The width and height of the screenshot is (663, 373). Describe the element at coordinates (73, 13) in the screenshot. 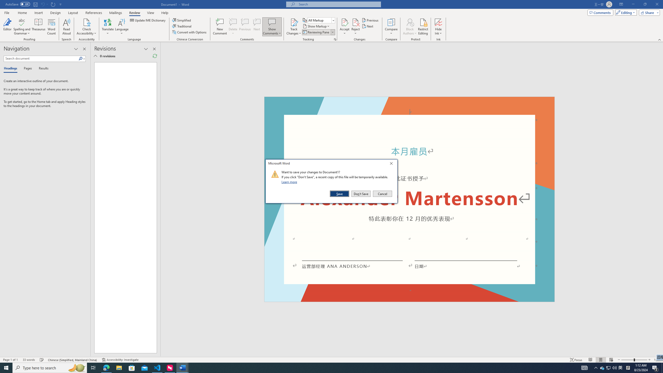

I see `Layout` at that location.